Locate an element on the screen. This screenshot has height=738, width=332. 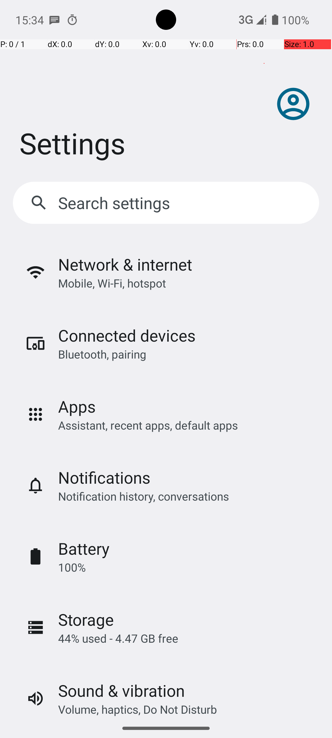
Bluetooth, pairing is located at coordinates (102, 354).